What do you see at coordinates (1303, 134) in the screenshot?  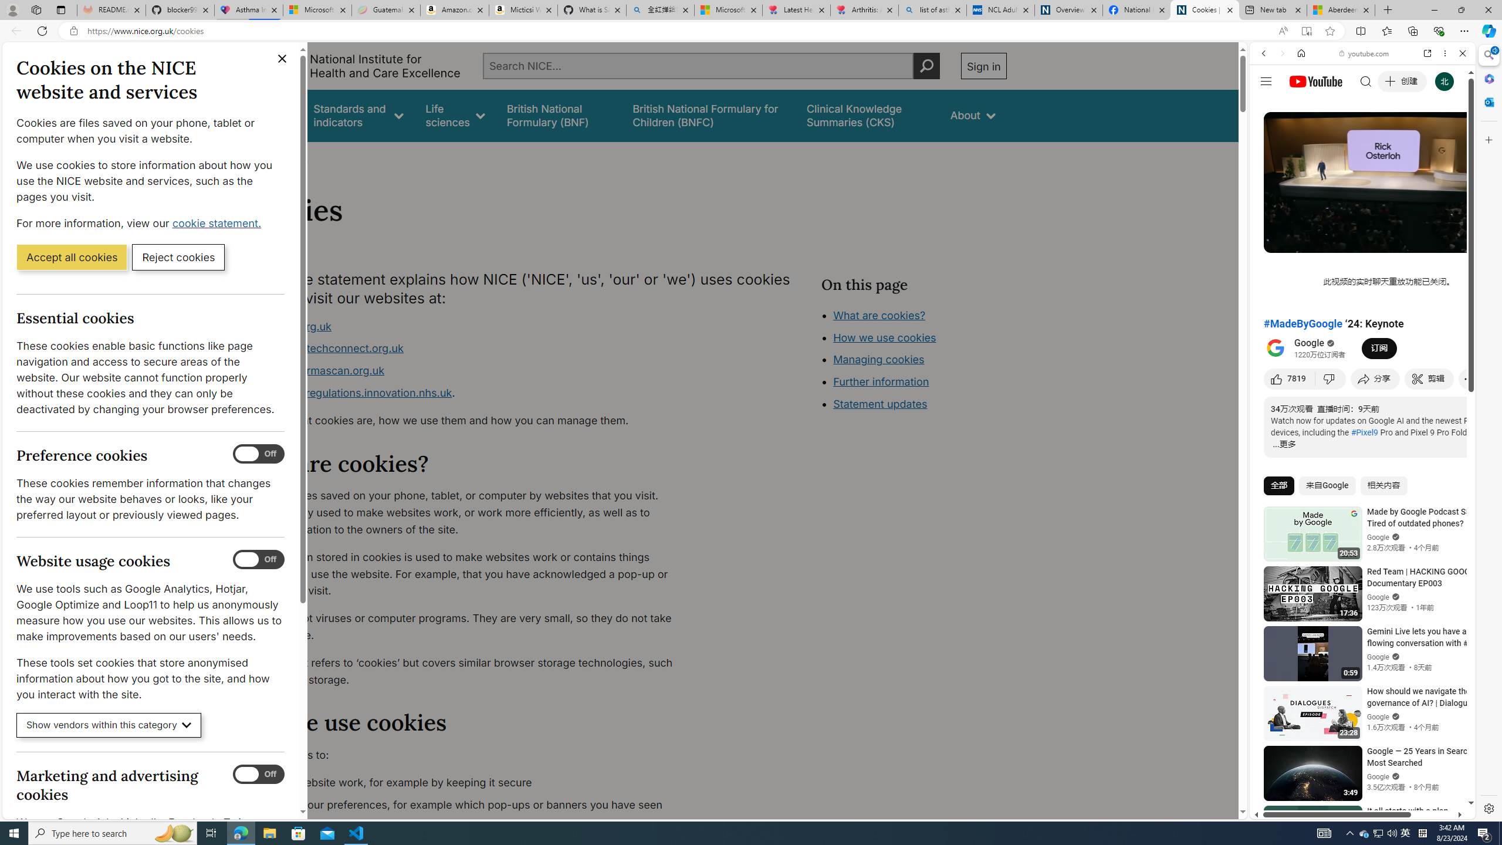 I see `Search Filter, IMAGES` at bounding box center [1303, 134].